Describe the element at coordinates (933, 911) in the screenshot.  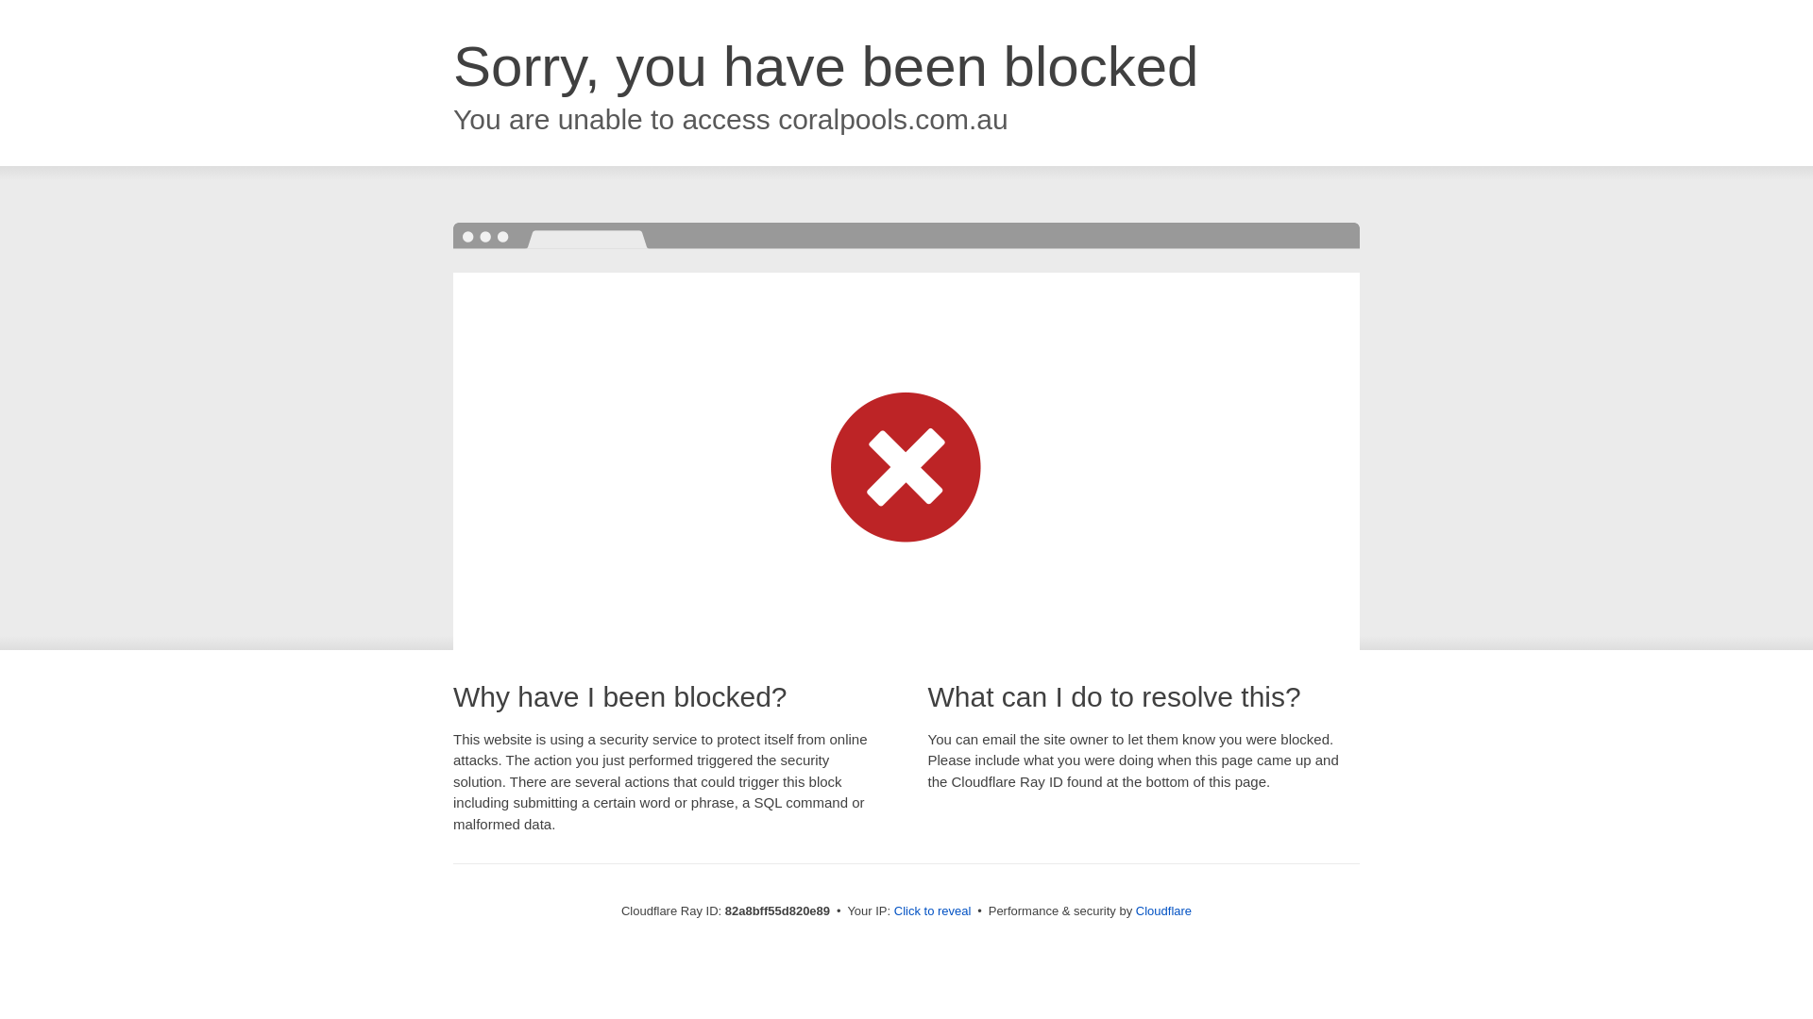
I see `Click to reveal` at that location.